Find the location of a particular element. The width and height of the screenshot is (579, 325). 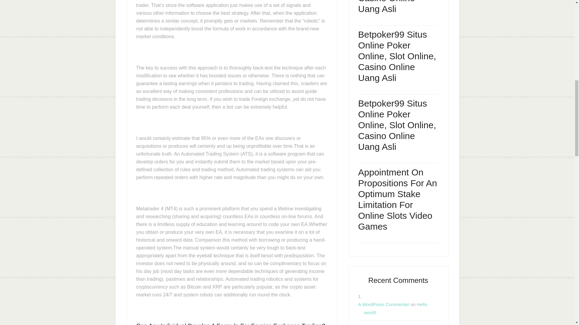

Hello world! is located at coordinates (396, 308).